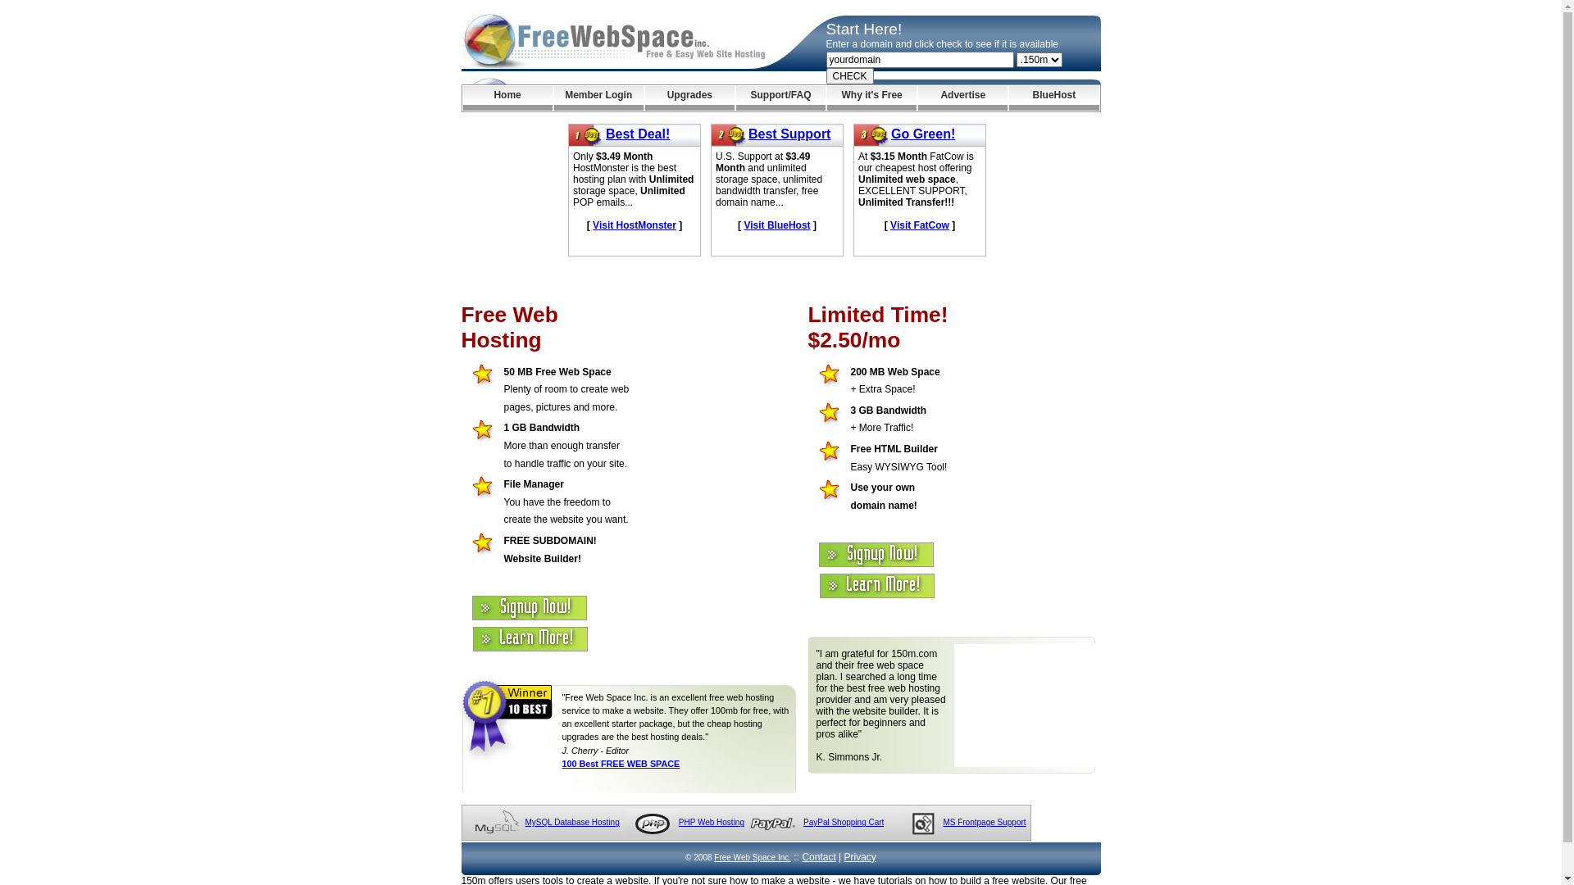  I want to click on Support/FAQ, so click(780, 98).